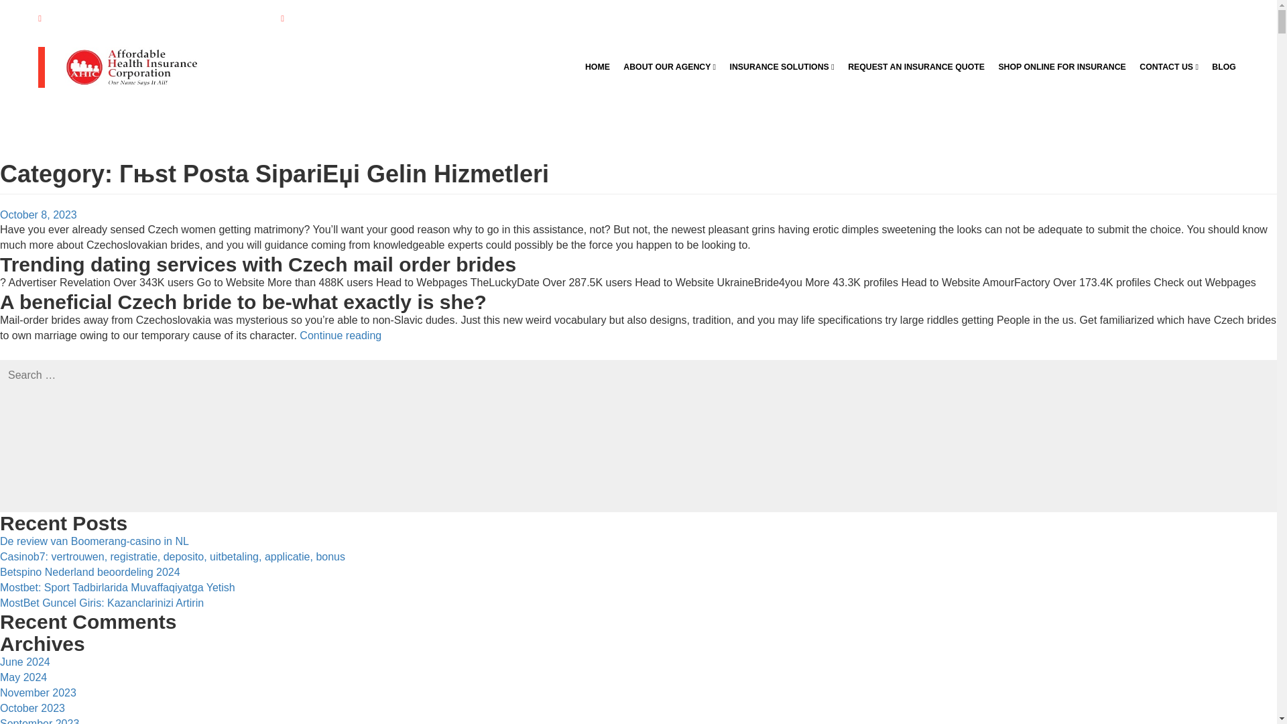 This screenshot has height=724, width=1287. I want to click on INSURANCE SOLUTIONS, so click(782, 66).